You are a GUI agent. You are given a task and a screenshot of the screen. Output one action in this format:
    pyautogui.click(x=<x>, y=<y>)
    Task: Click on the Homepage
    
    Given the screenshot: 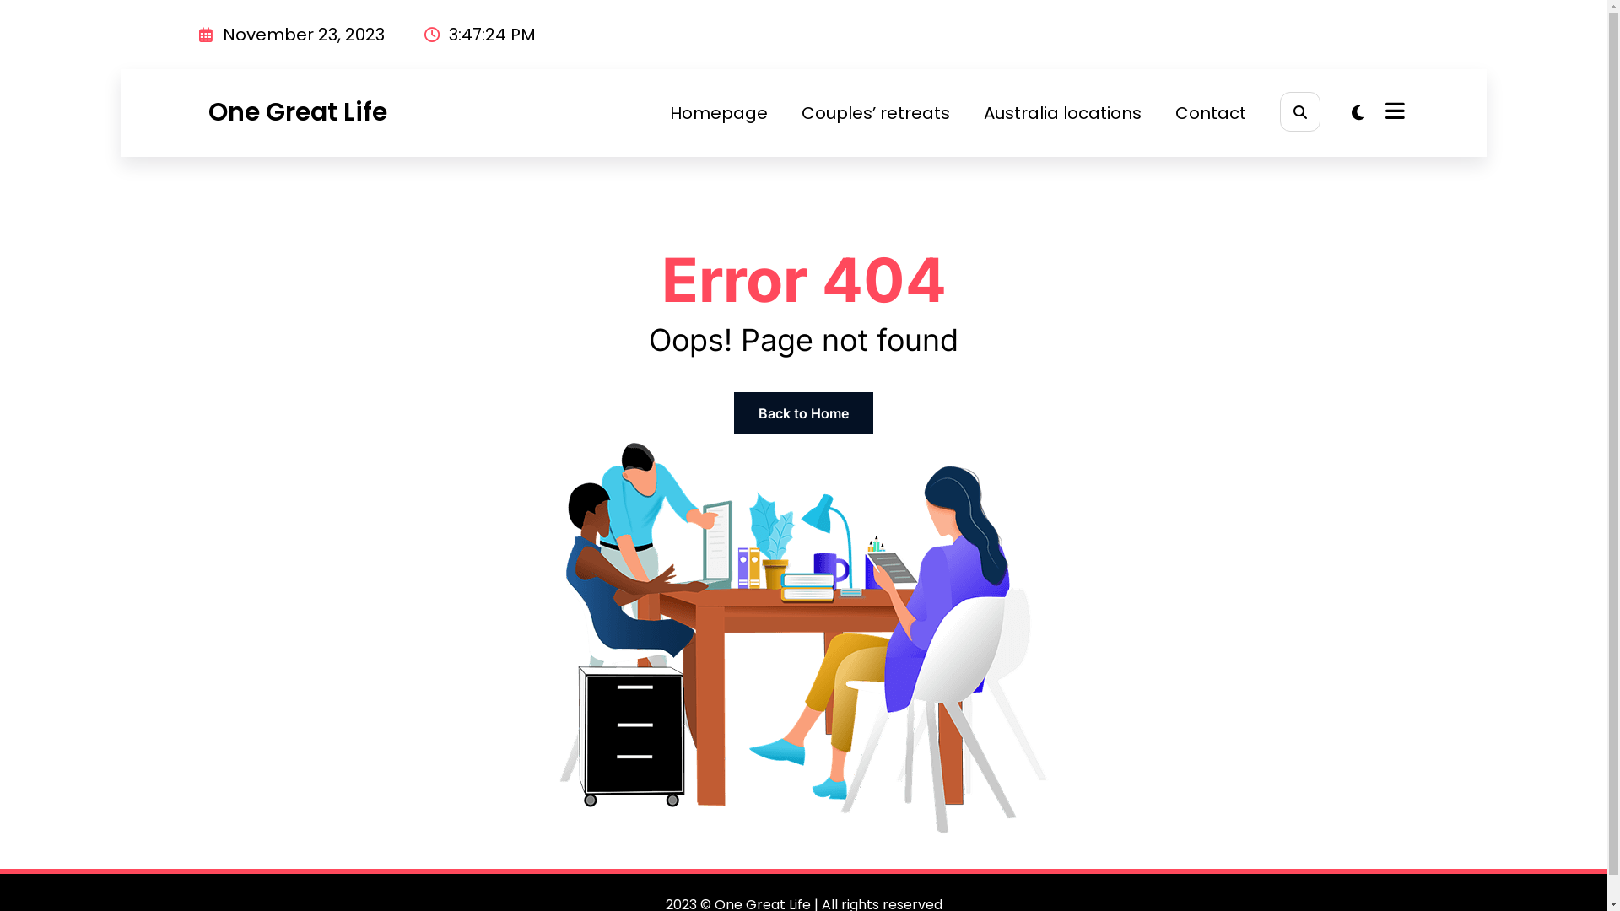 What is the action you would take?
    pyautogui.click(x=719, y=113)
    